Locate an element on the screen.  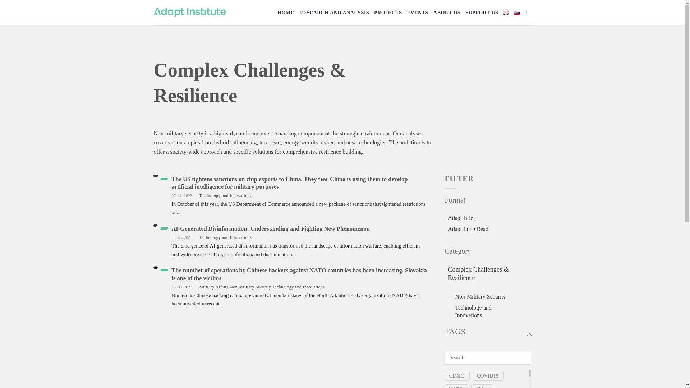
Adapt Institute - Designing a secure future is located at coordinates (190, 12).